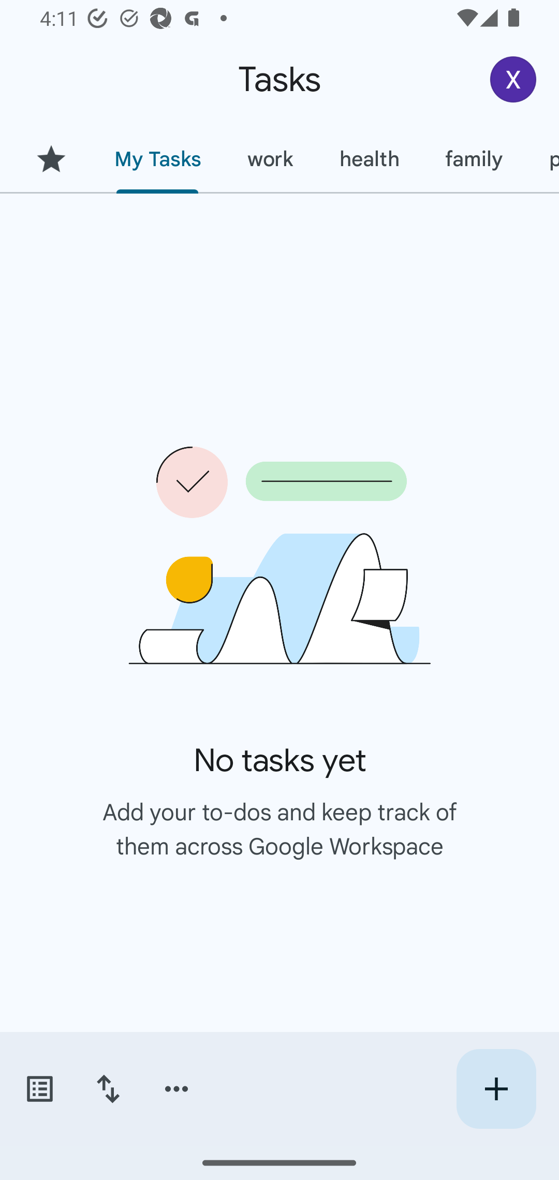 Image resolution: width=559 pixels, height=1180 pixels. I want to click on More options, so click(176, 1089).